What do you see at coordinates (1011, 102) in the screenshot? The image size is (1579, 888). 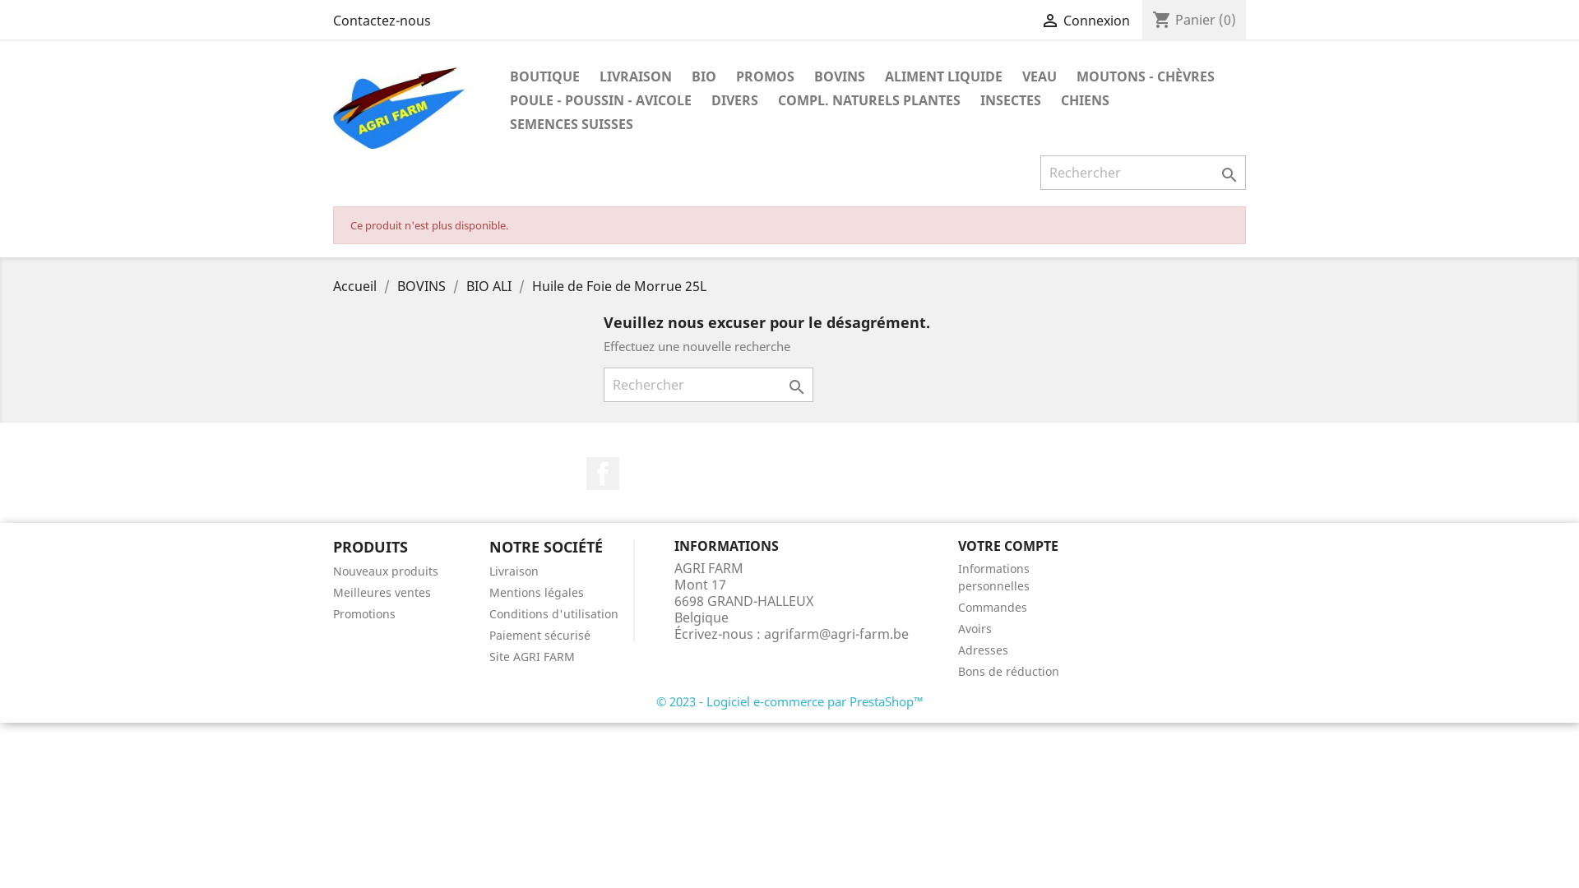 I see `INSECTES` at bounding box center [1011, 102].